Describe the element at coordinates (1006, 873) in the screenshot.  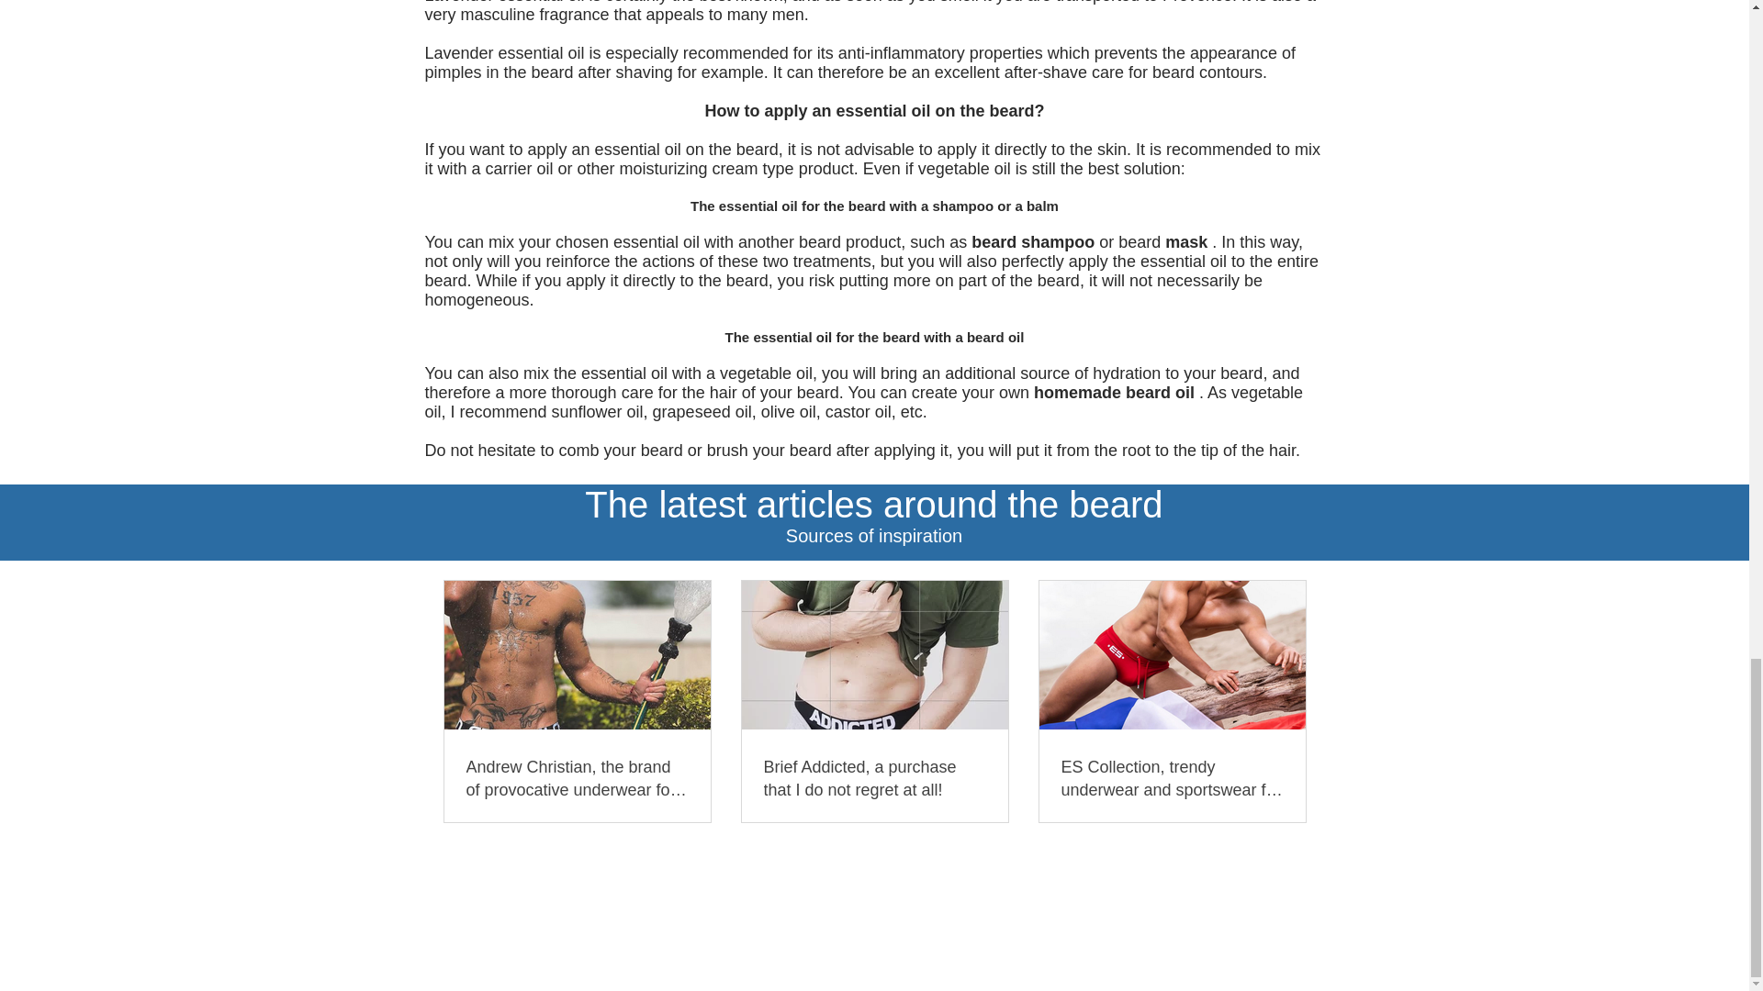
I see `Legal notice` at that location.